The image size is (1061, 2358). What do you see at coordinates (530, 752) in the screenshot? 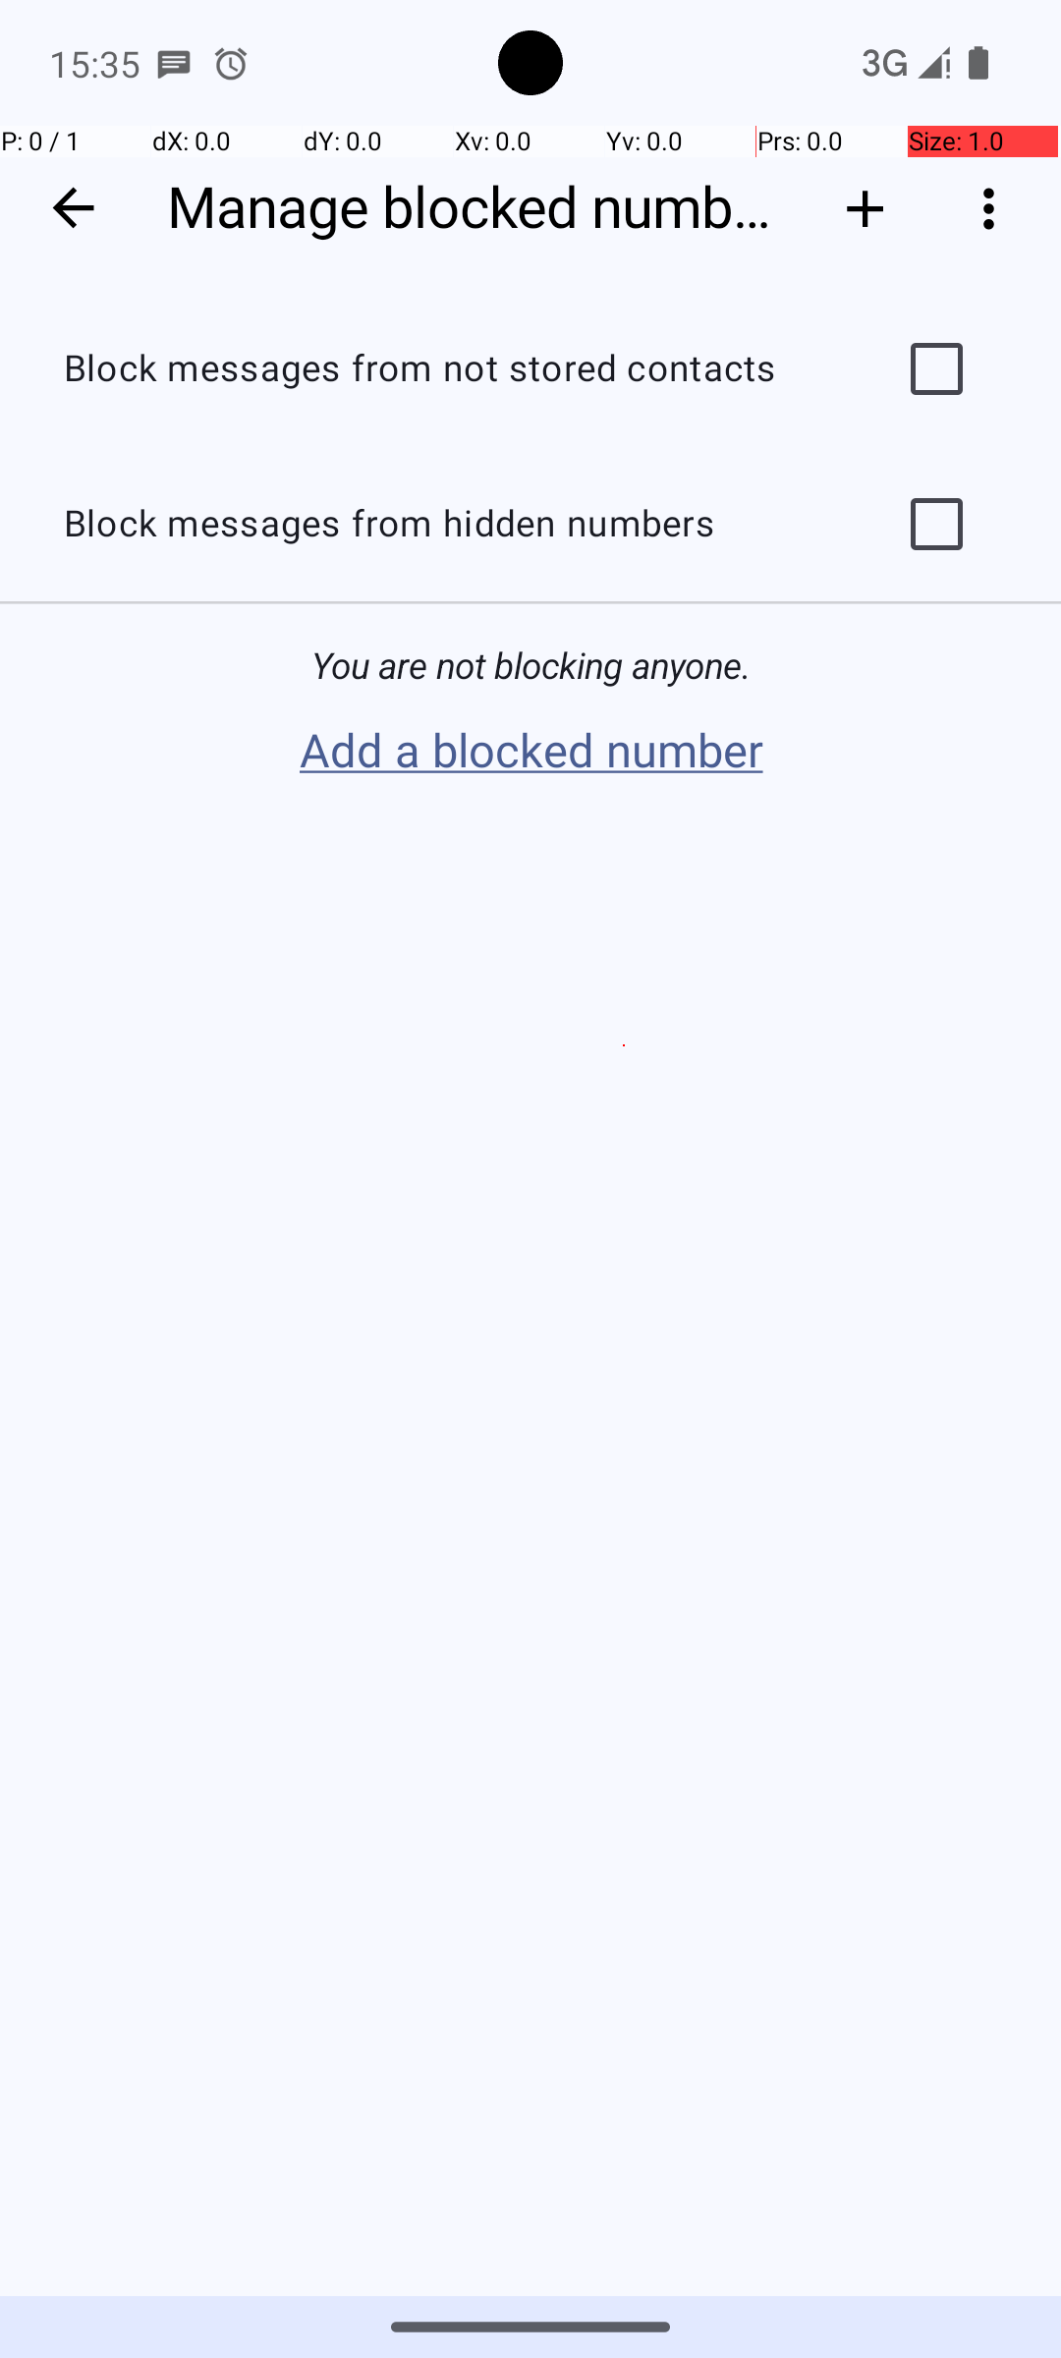
I see `Add a blocked number` at bounding box center [530, 752].